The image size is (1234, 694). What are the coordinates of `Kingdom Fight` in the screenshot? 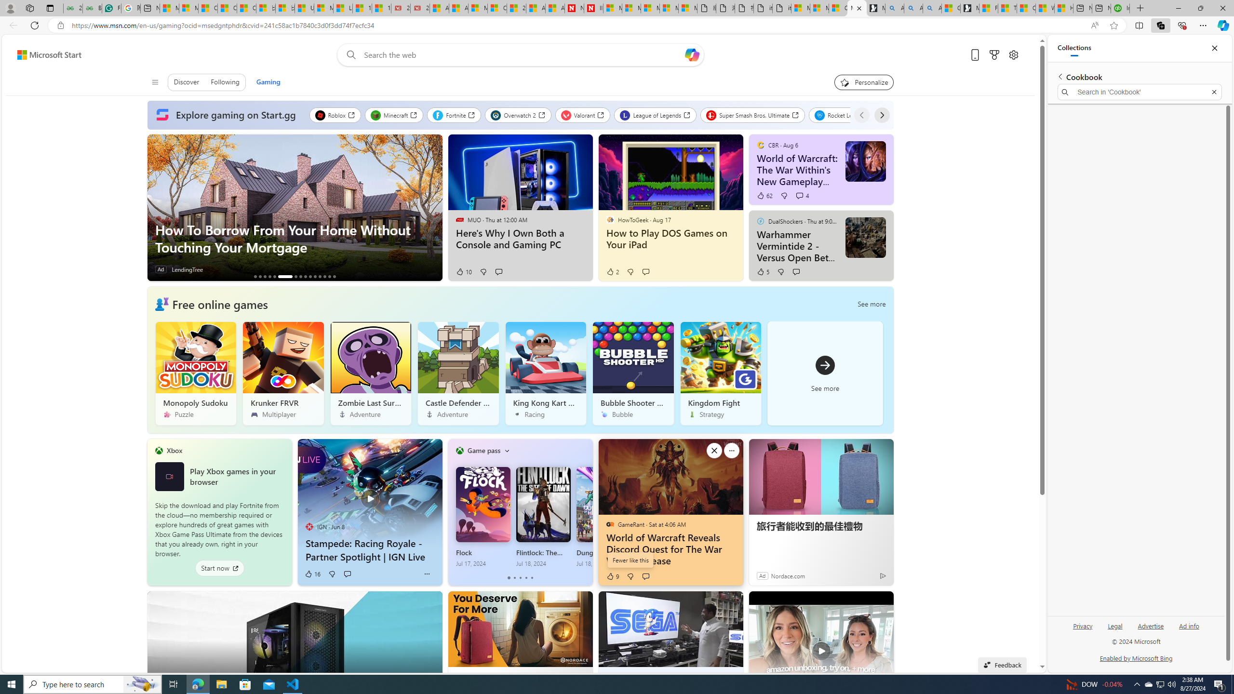 It's located at (720, 373).